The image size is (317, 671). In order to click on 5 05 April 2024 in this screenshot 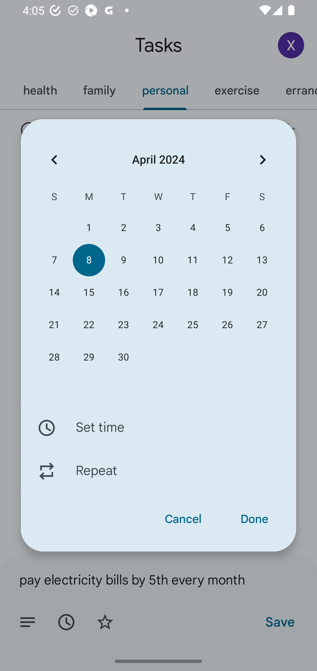, I will do `click(227, 228)`.